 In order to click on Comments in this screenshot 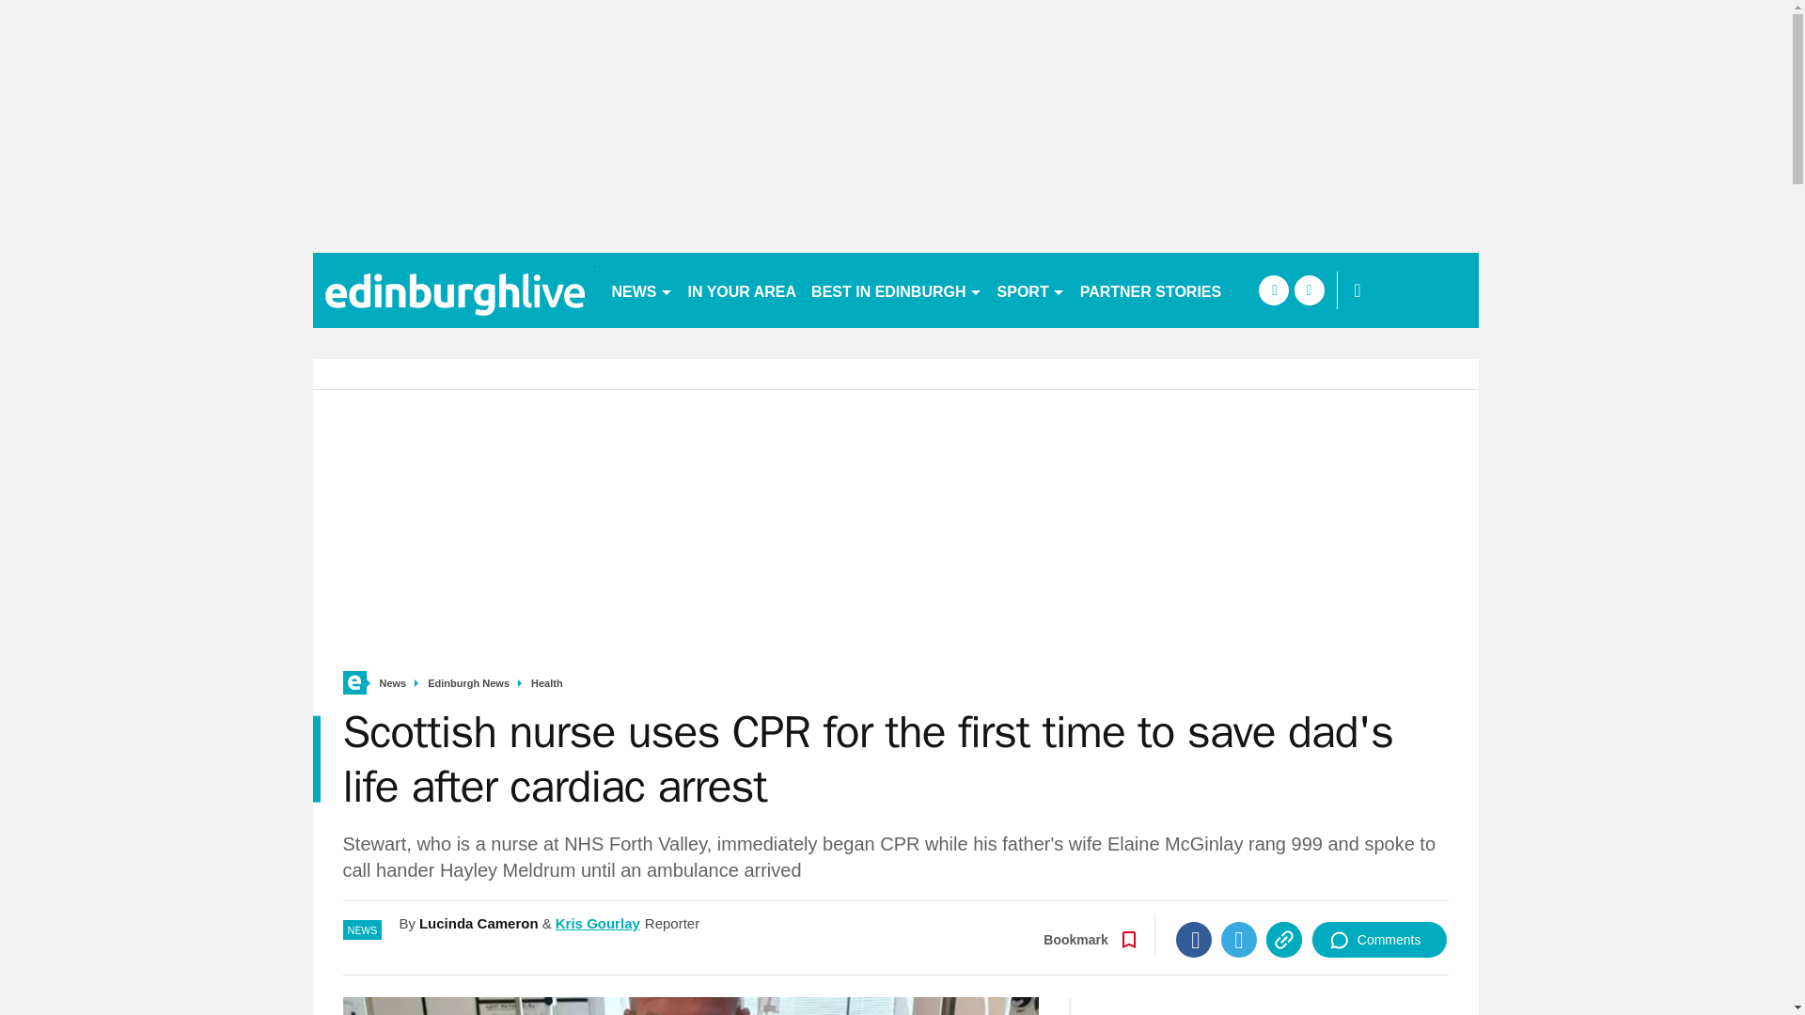, I will do `click(1379, 940)`.